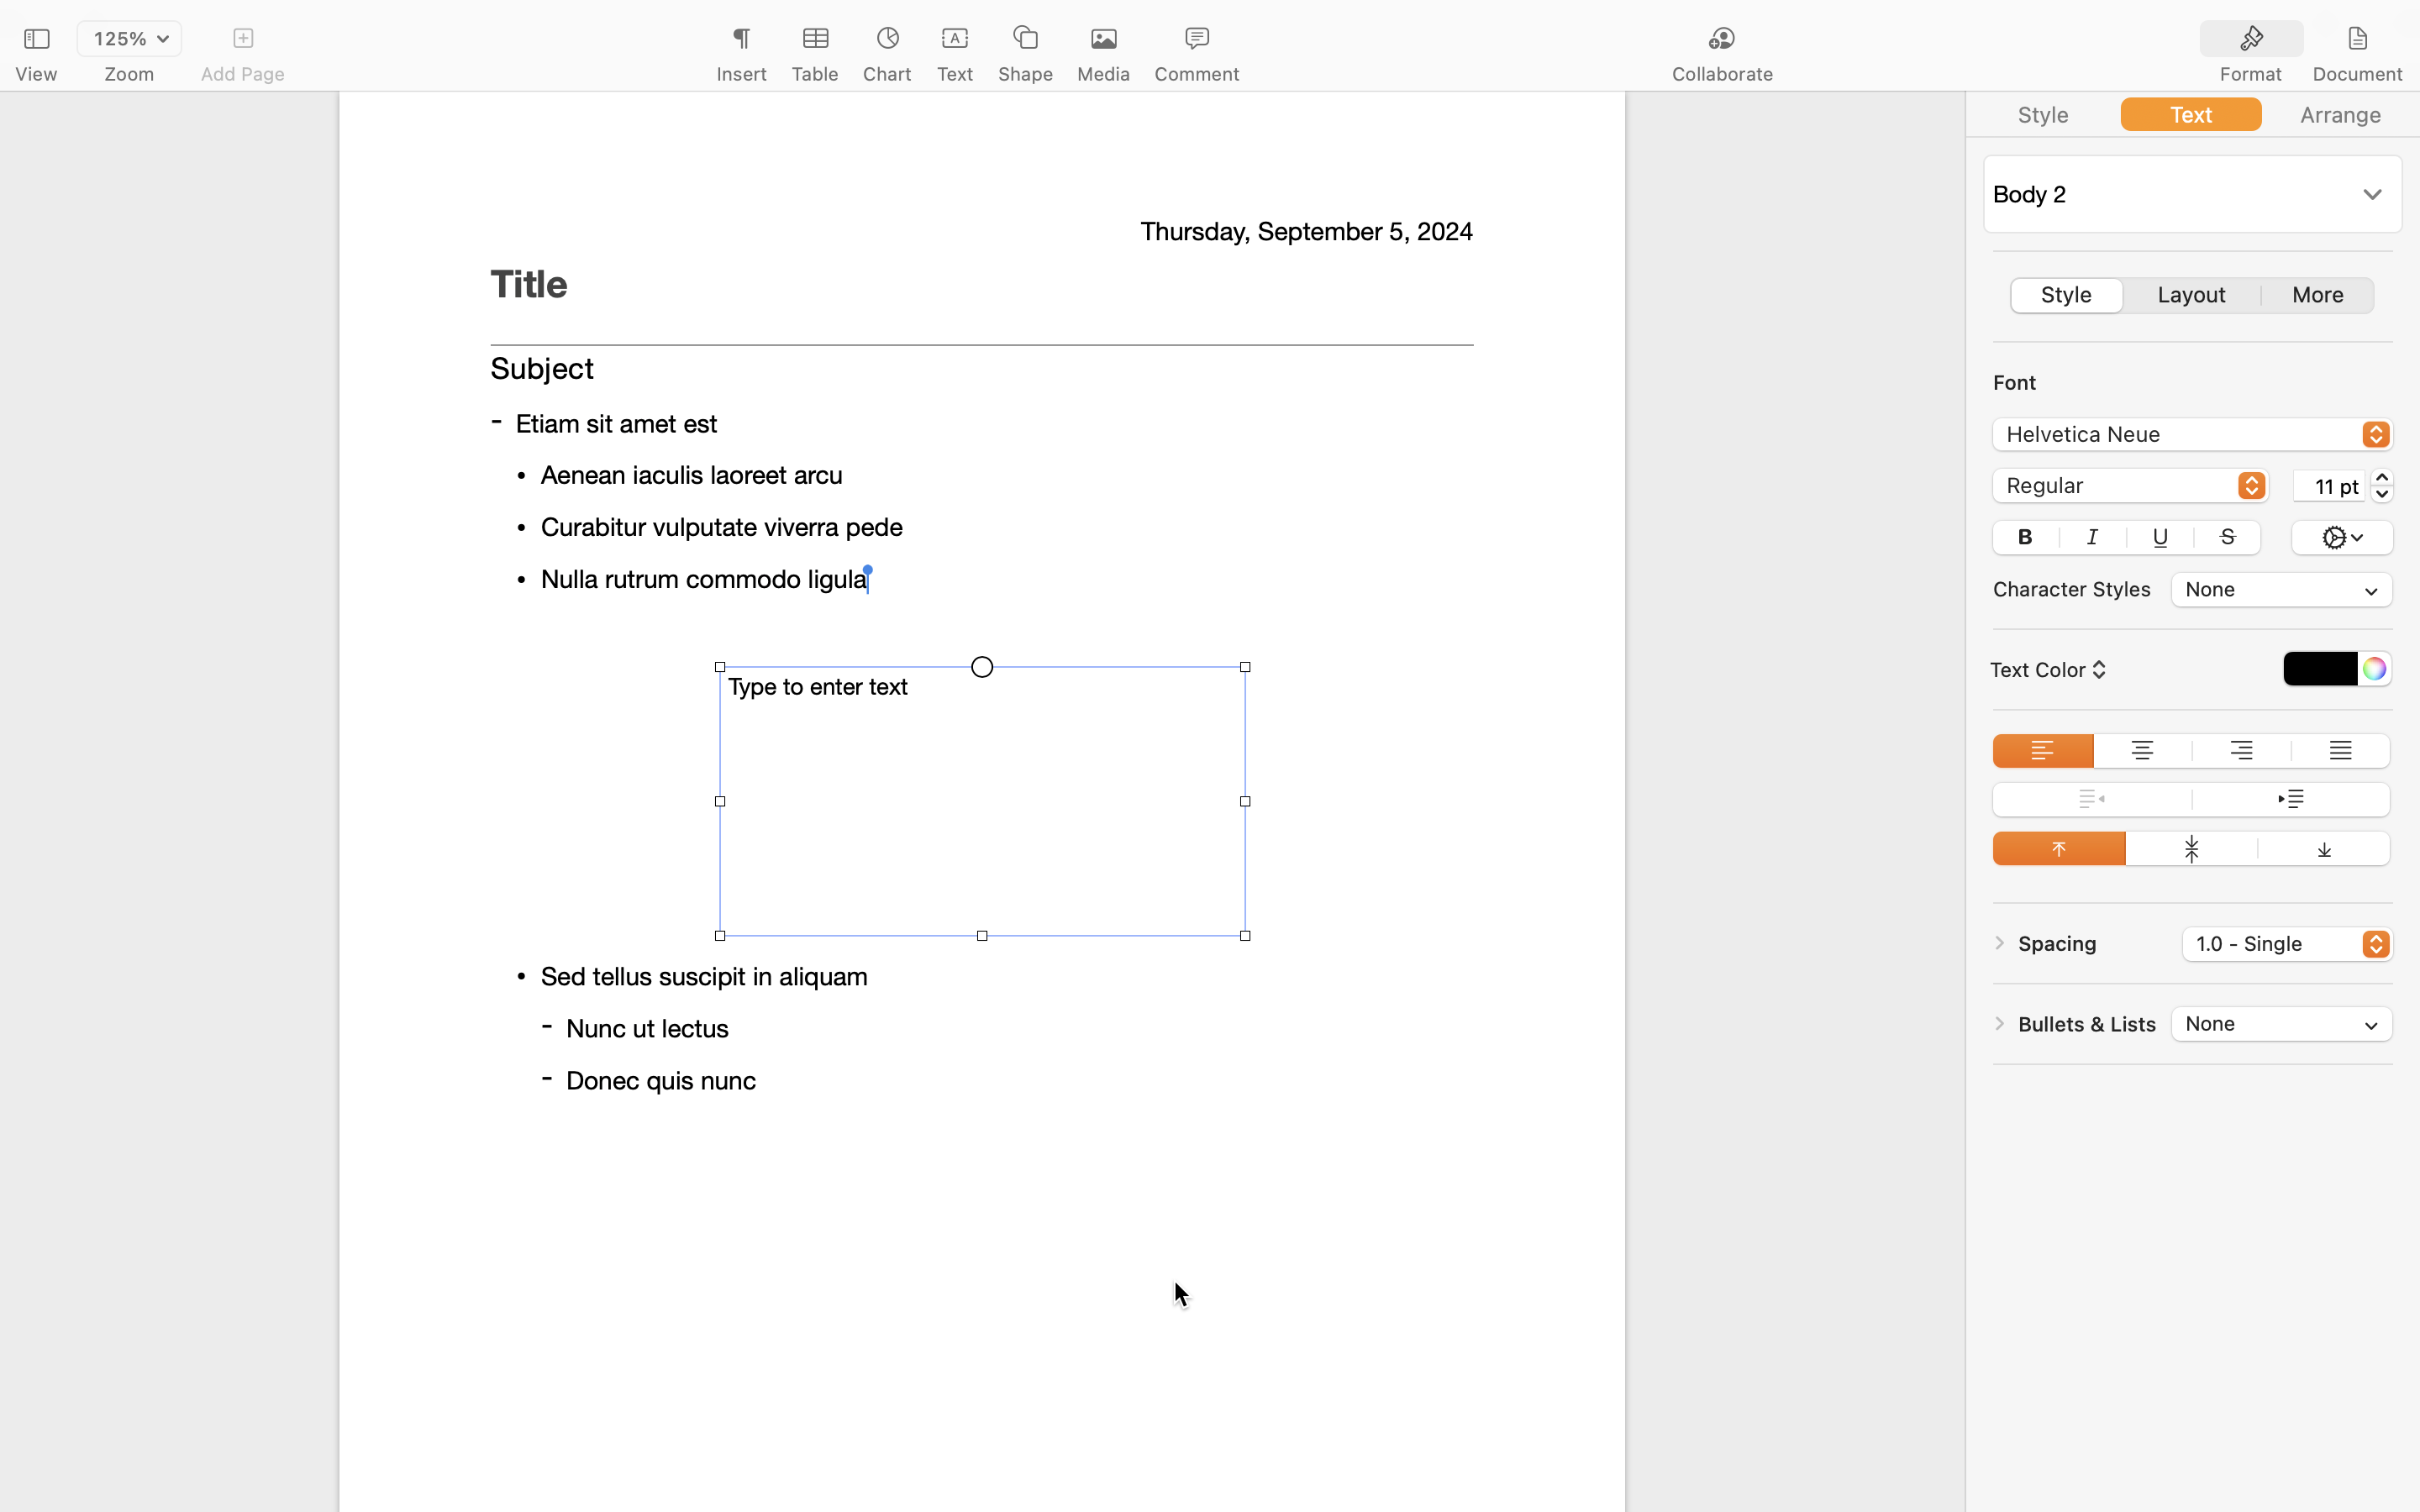 The width and height of the screenshot is (2420, 1512). Describe the element at coordinates (2015, 382) in the screenshot. I see `Font` at that location.